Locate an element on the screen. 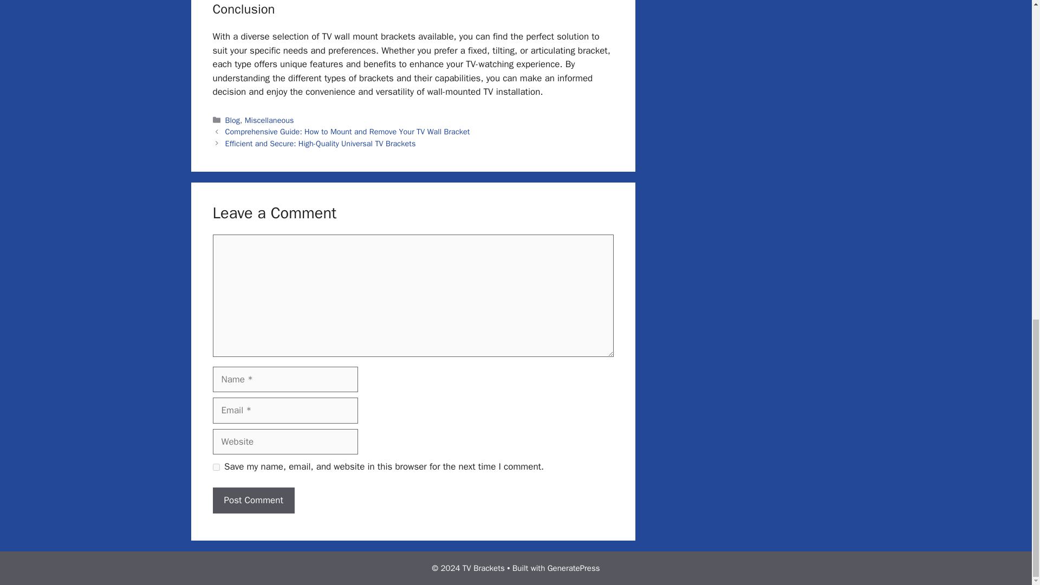 The width and height of the screenshot is (1040, 585). GeneratePress is located at coordinates (574, 568).